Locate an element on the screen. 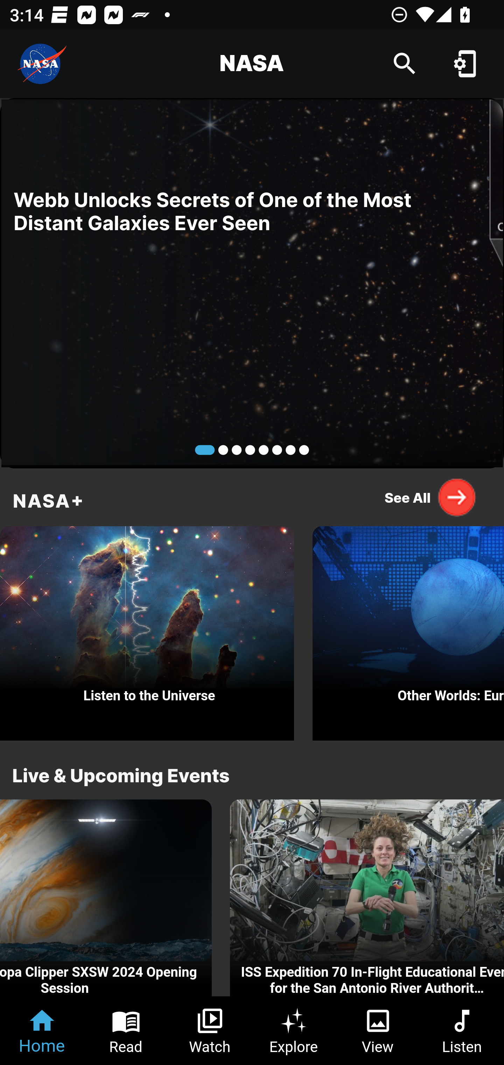 The image size is (504, 1065). Explore
Tab 4 of 6 is located at coordinates (294, 1031).